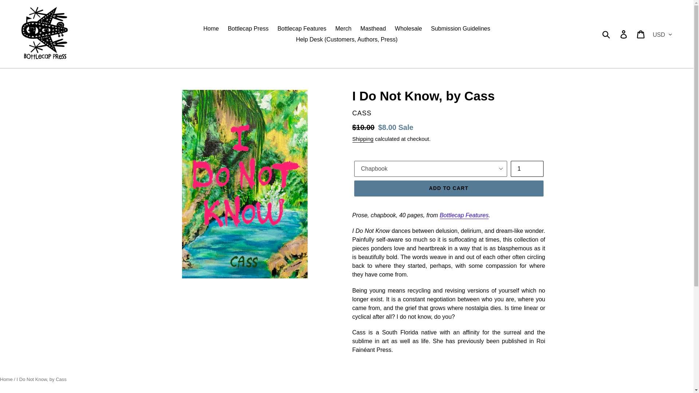 This screenshot has width=699, height=393. I want to click on Merch, so click(343, 28).